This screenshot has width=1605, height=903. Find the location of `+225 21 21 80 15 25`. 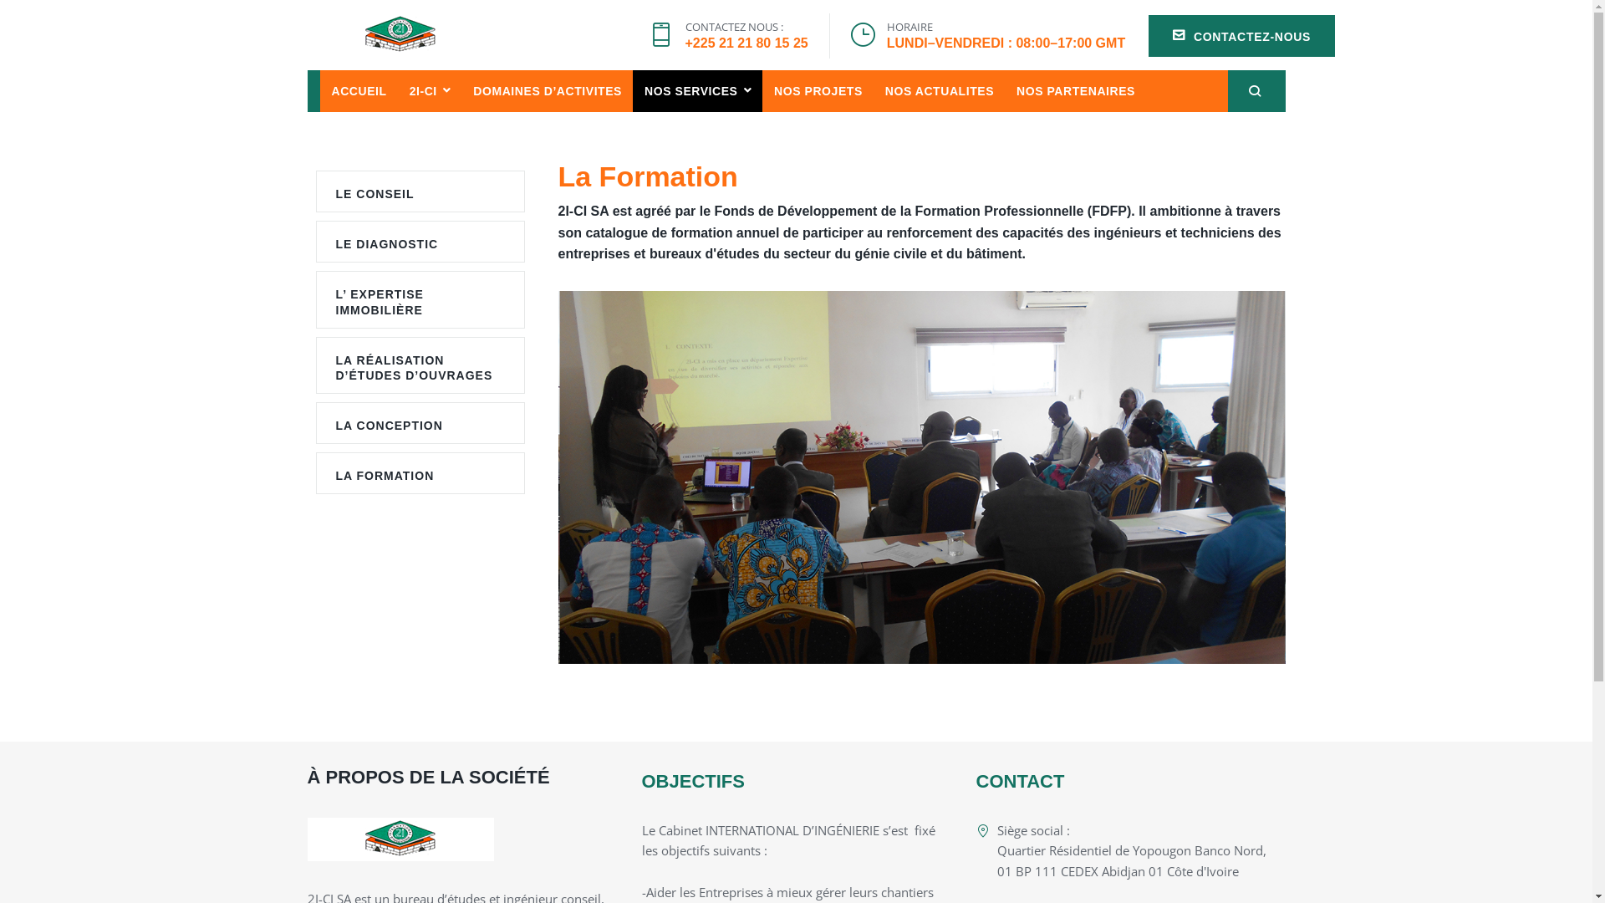

+225 21 21 80 15 25 is located at coordinates (747, 43).